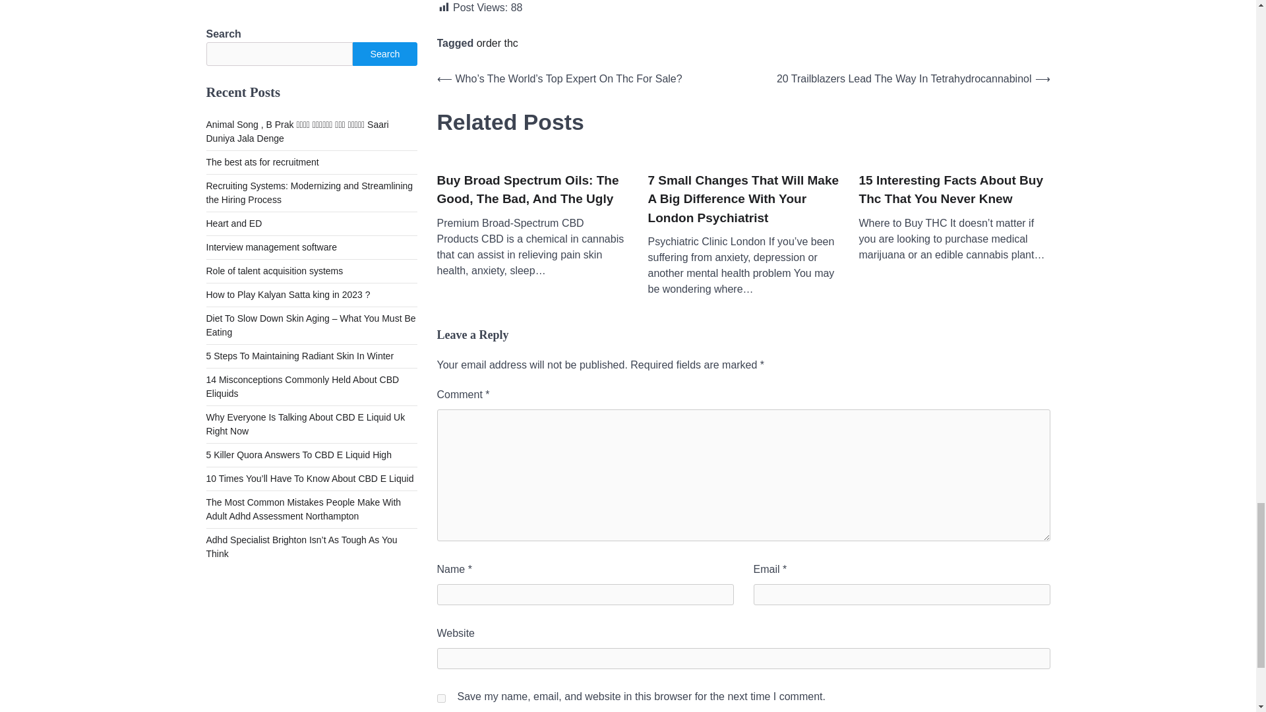 Image resolution: width=1266 pixels, height=712 pixels. Describe the element at coordinates (440, 698) in the screenshot. I see `yes` at that location.